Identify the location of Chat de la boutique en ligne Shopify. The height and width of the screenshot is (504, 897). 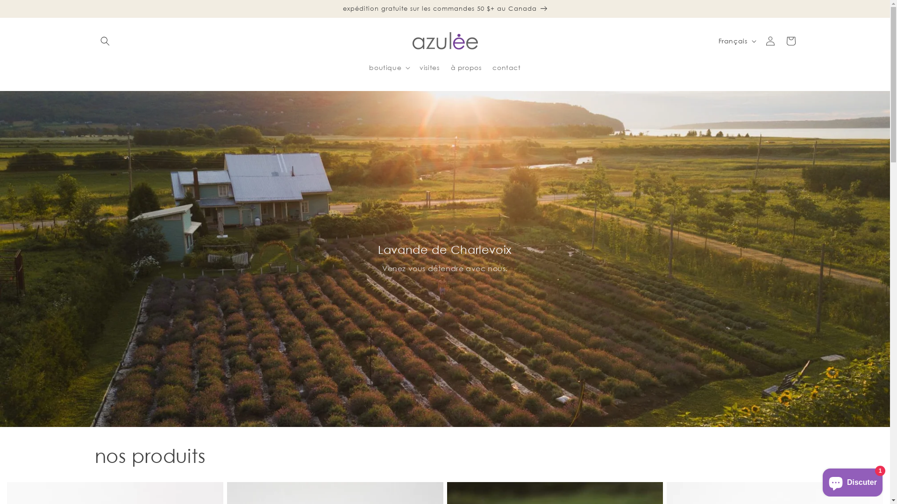
(853, 481).